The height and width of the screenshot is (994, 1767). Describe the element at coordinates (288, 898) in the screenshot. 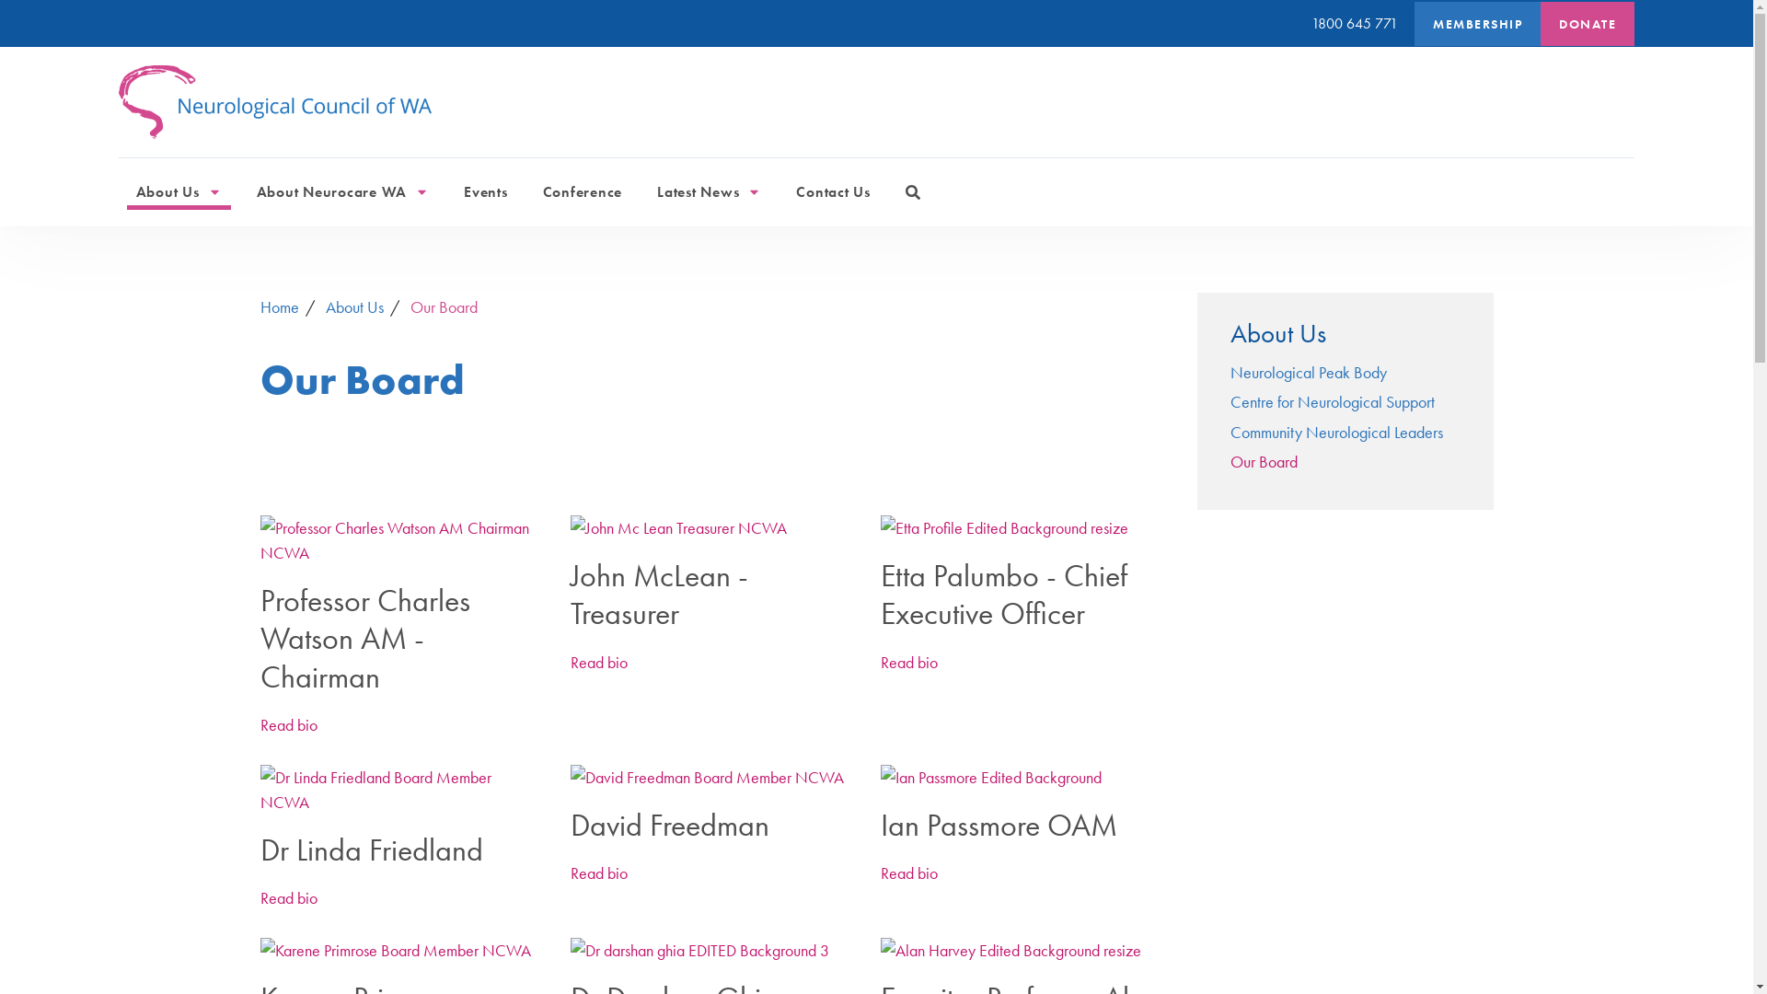

I see `Read bio` at that location.